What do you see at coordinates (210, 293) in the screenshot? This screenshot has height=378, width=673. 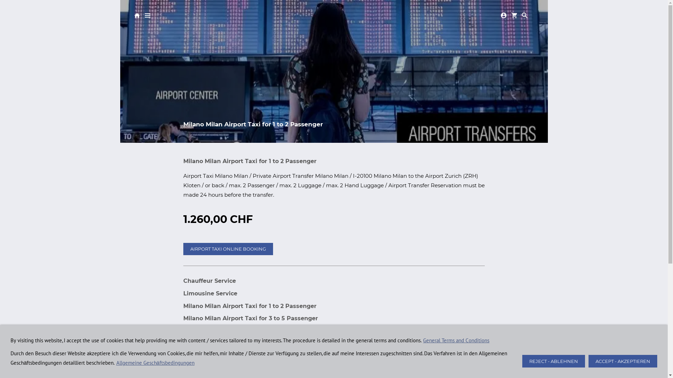 I see `Limousine Service` at bounding box center [210, 293].